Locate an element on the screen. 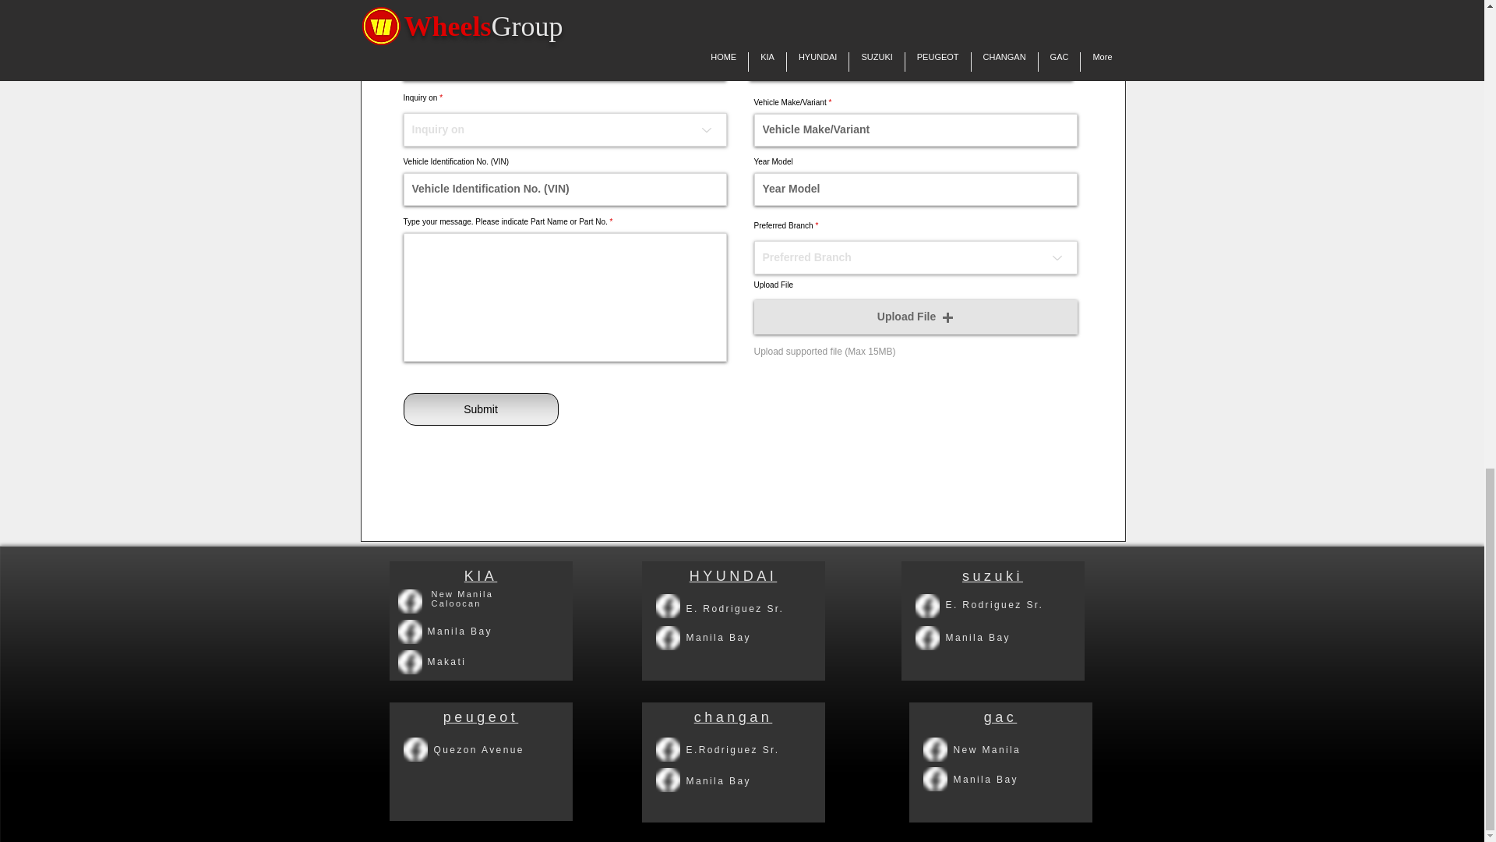 This screenshot has height=842, width=1496. peugeot is located at coordinates (481, 717).